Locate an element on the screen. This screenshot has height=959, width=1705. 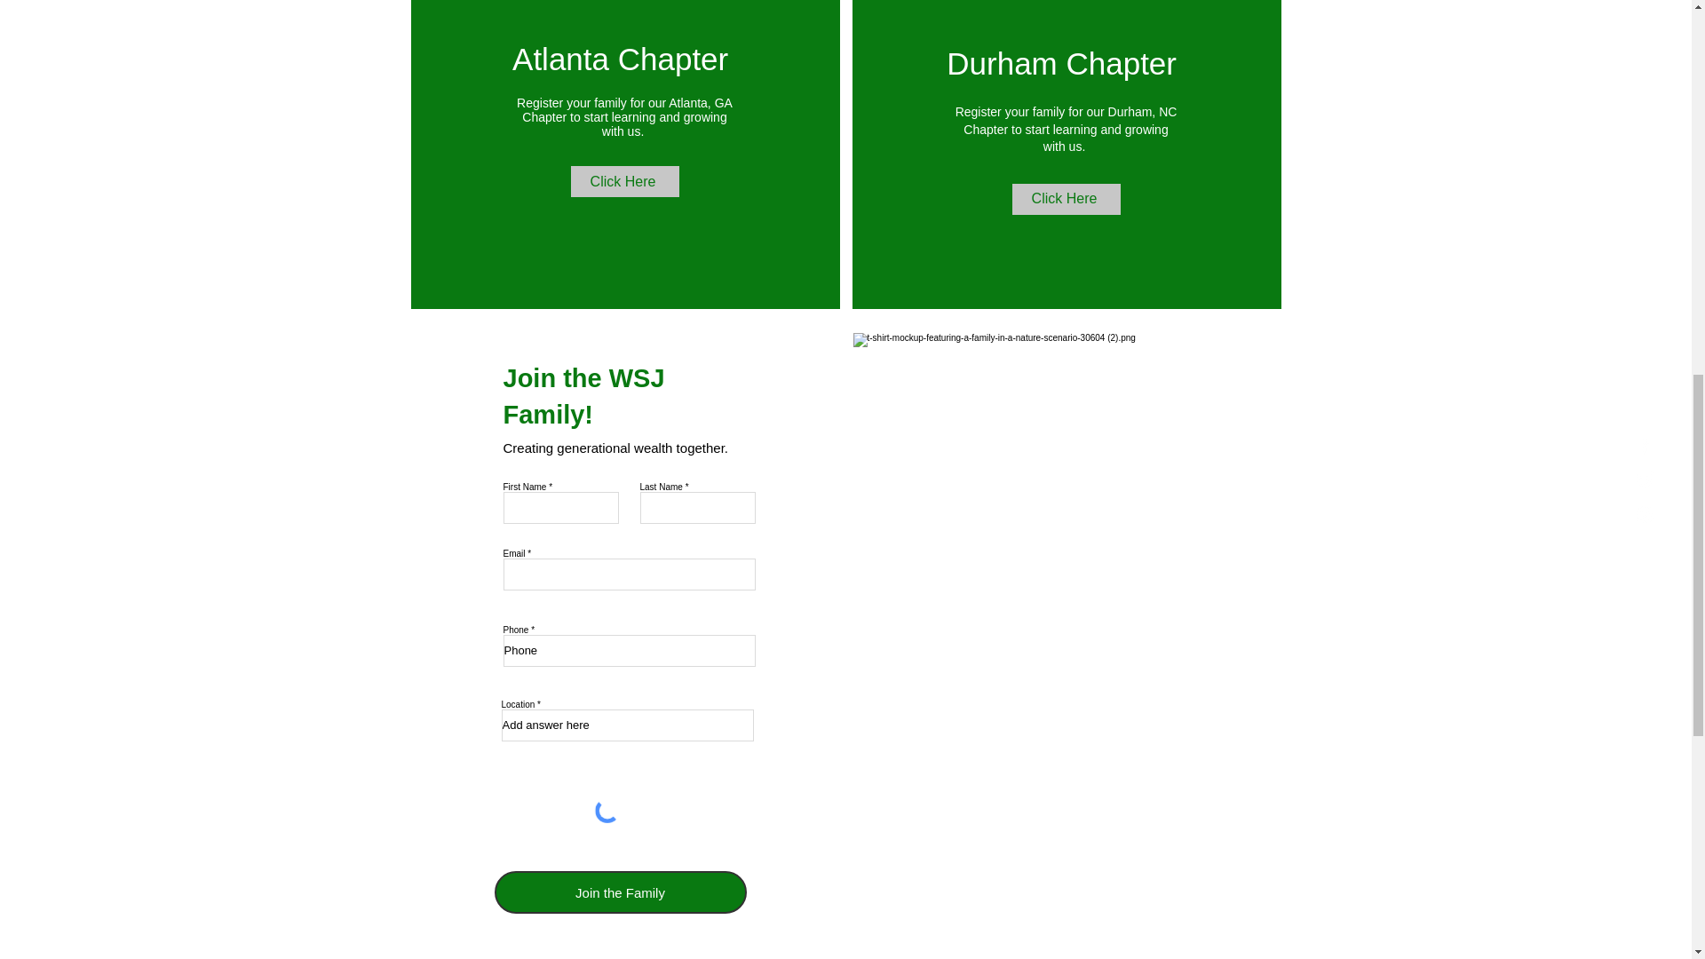
Click Here is located at coordinates (623, 181).